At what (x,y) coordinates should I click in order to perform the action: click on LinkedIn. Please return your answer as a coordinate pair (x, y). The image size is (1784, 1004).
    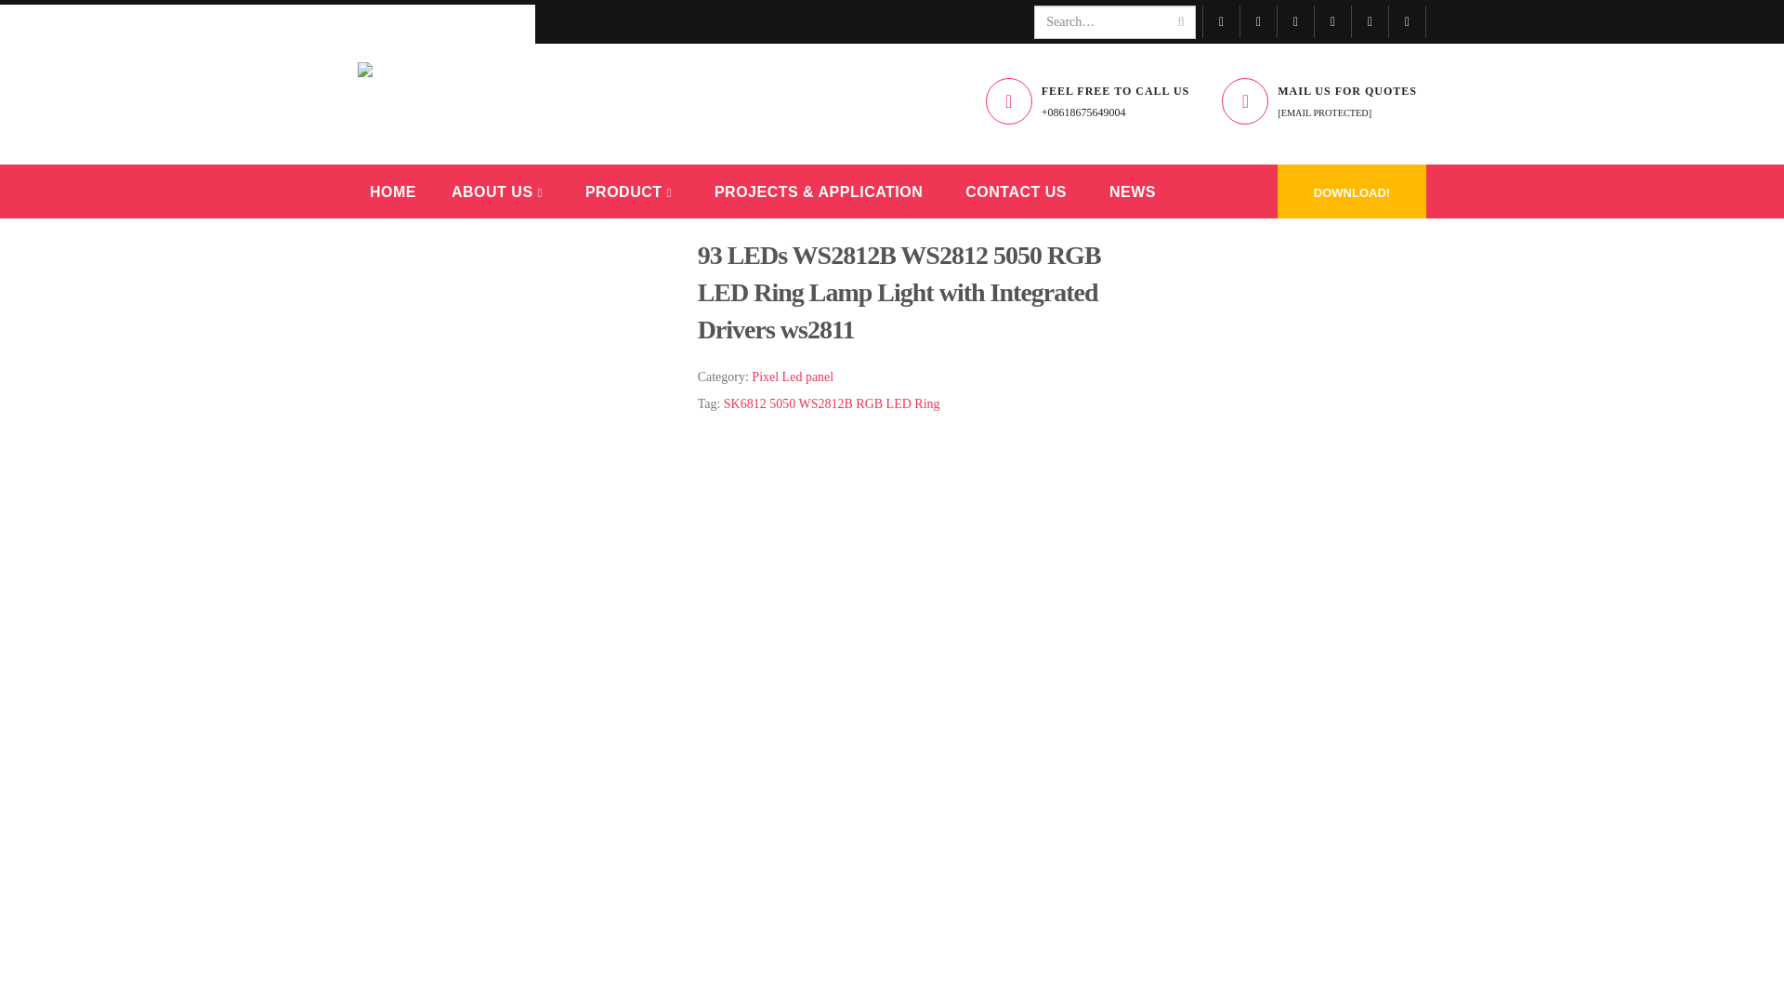
    Looking at the image, I should click on (1407, 22).